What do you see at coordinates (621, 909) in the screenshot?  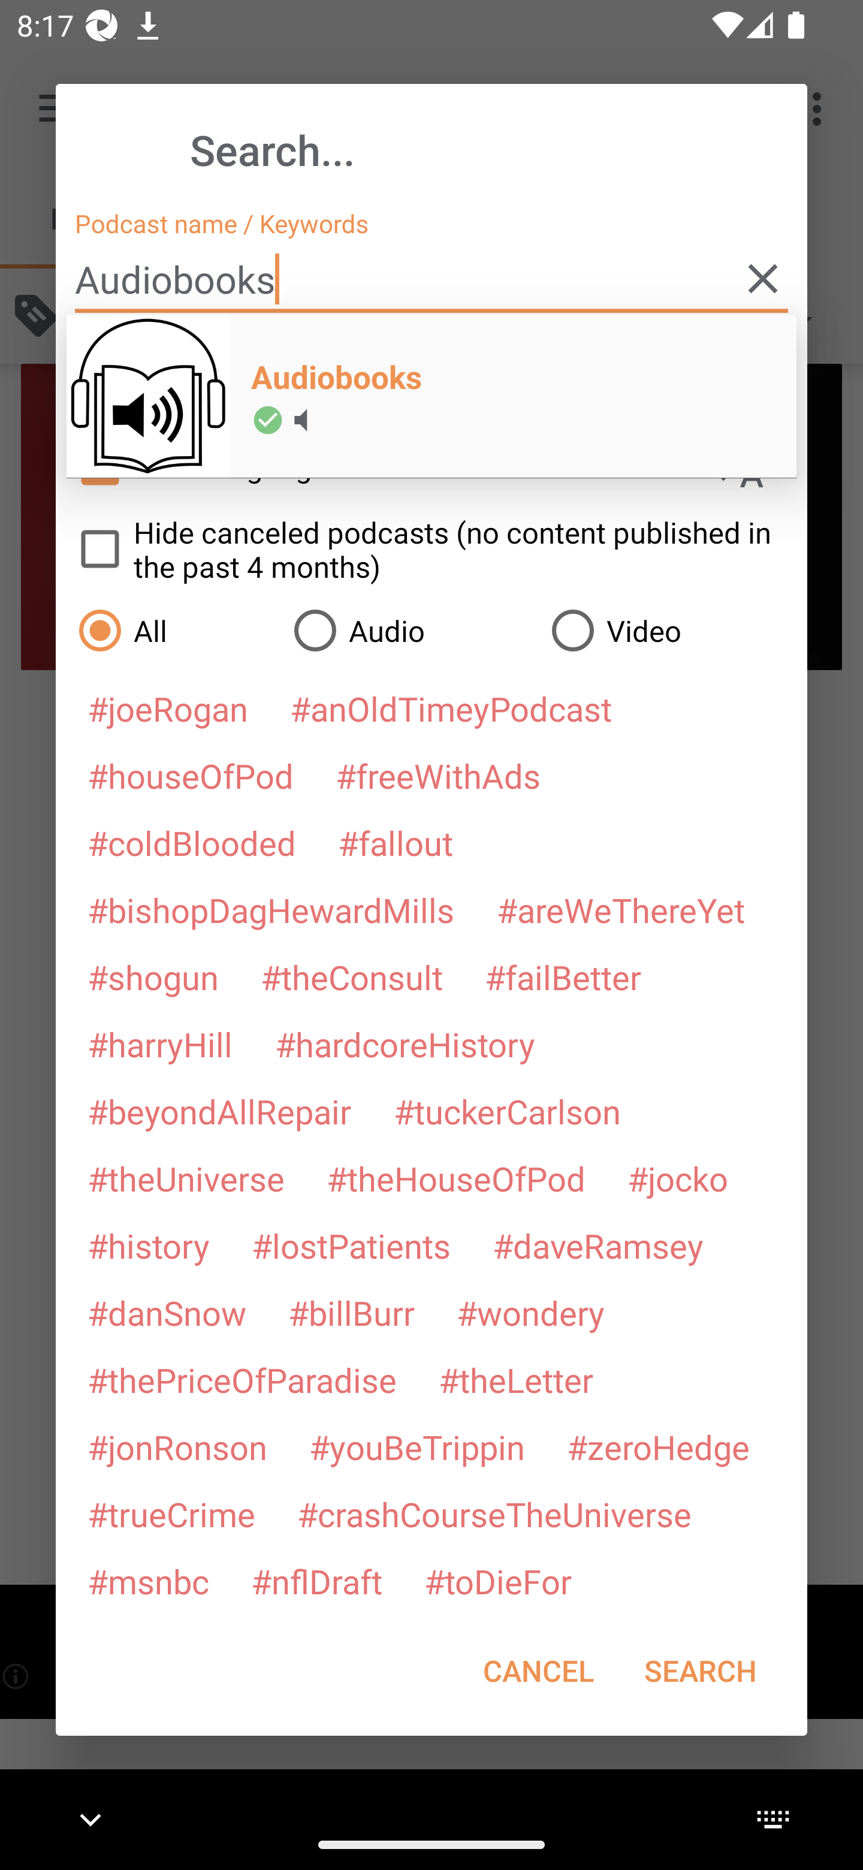 I see `#areWeThereYet` at bounding box center [621, 909].